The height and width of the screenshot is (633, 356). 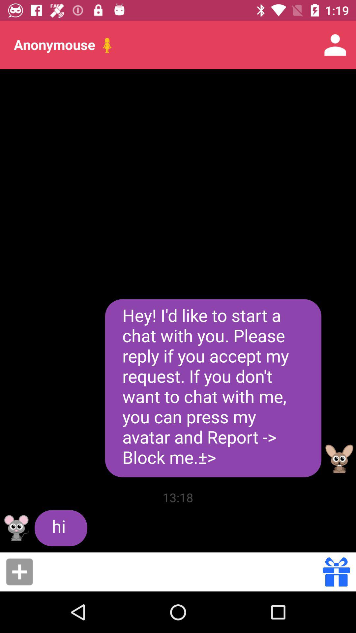 I want to click on my avatar, so click(x=16, y=528).